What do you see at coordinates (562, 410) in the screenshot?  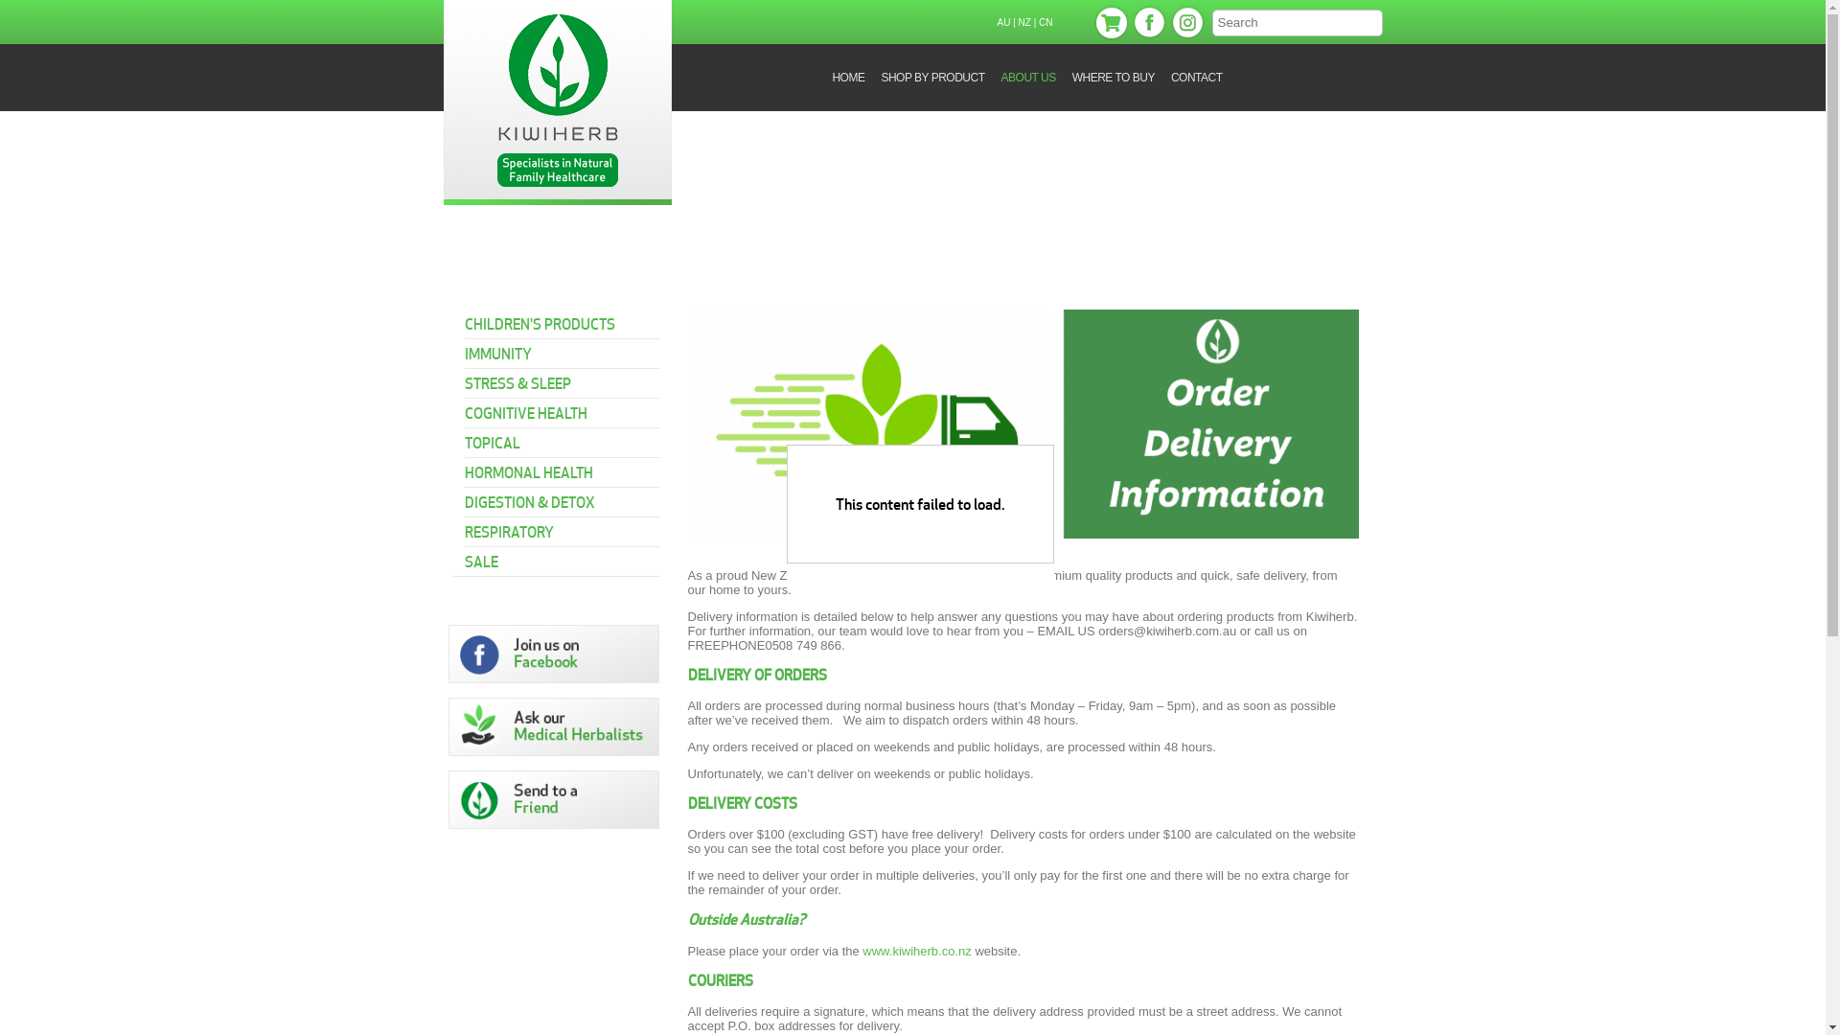 I see `COGNITIVE HEALTH` at bounding box center [562, 410].